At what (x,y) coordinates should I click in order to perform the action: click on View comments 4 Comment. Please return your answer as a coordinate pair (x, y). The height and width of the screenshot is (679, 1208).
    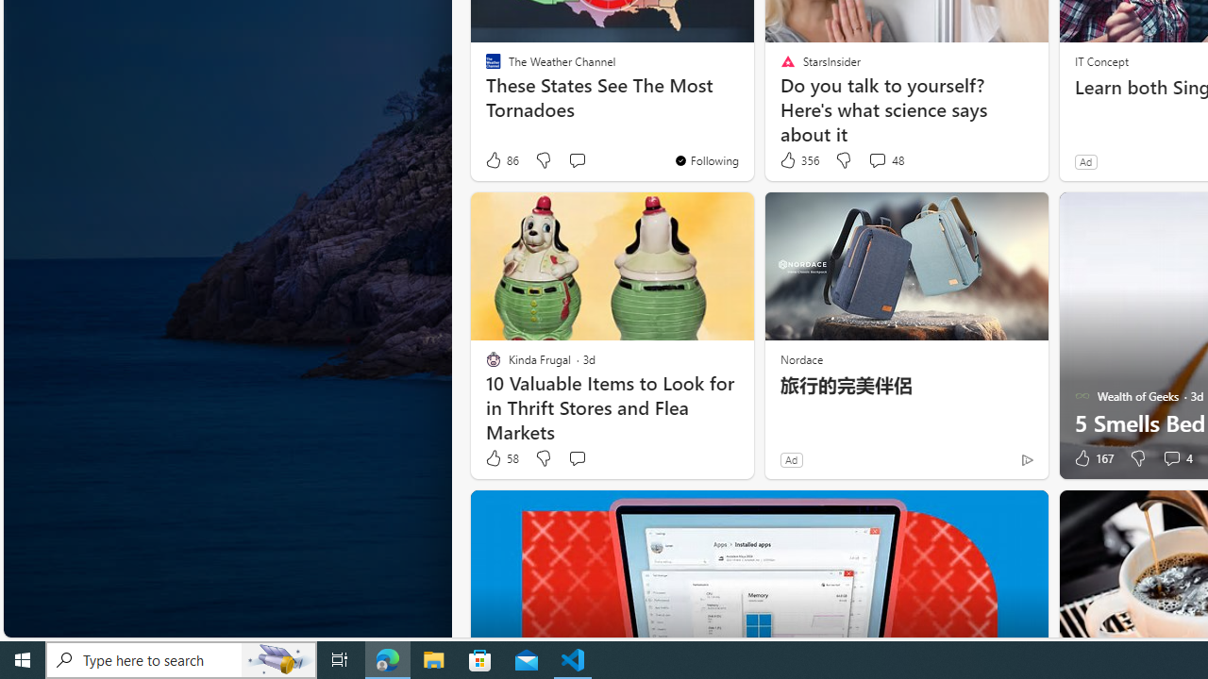
    Looking at the image, I should click on (1171, 458).